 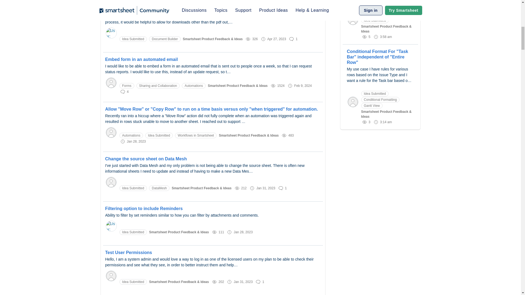 What do you see at coordinates (194, 86) in the screenshot?
I see `Automations` at bounding box center [194, 86].